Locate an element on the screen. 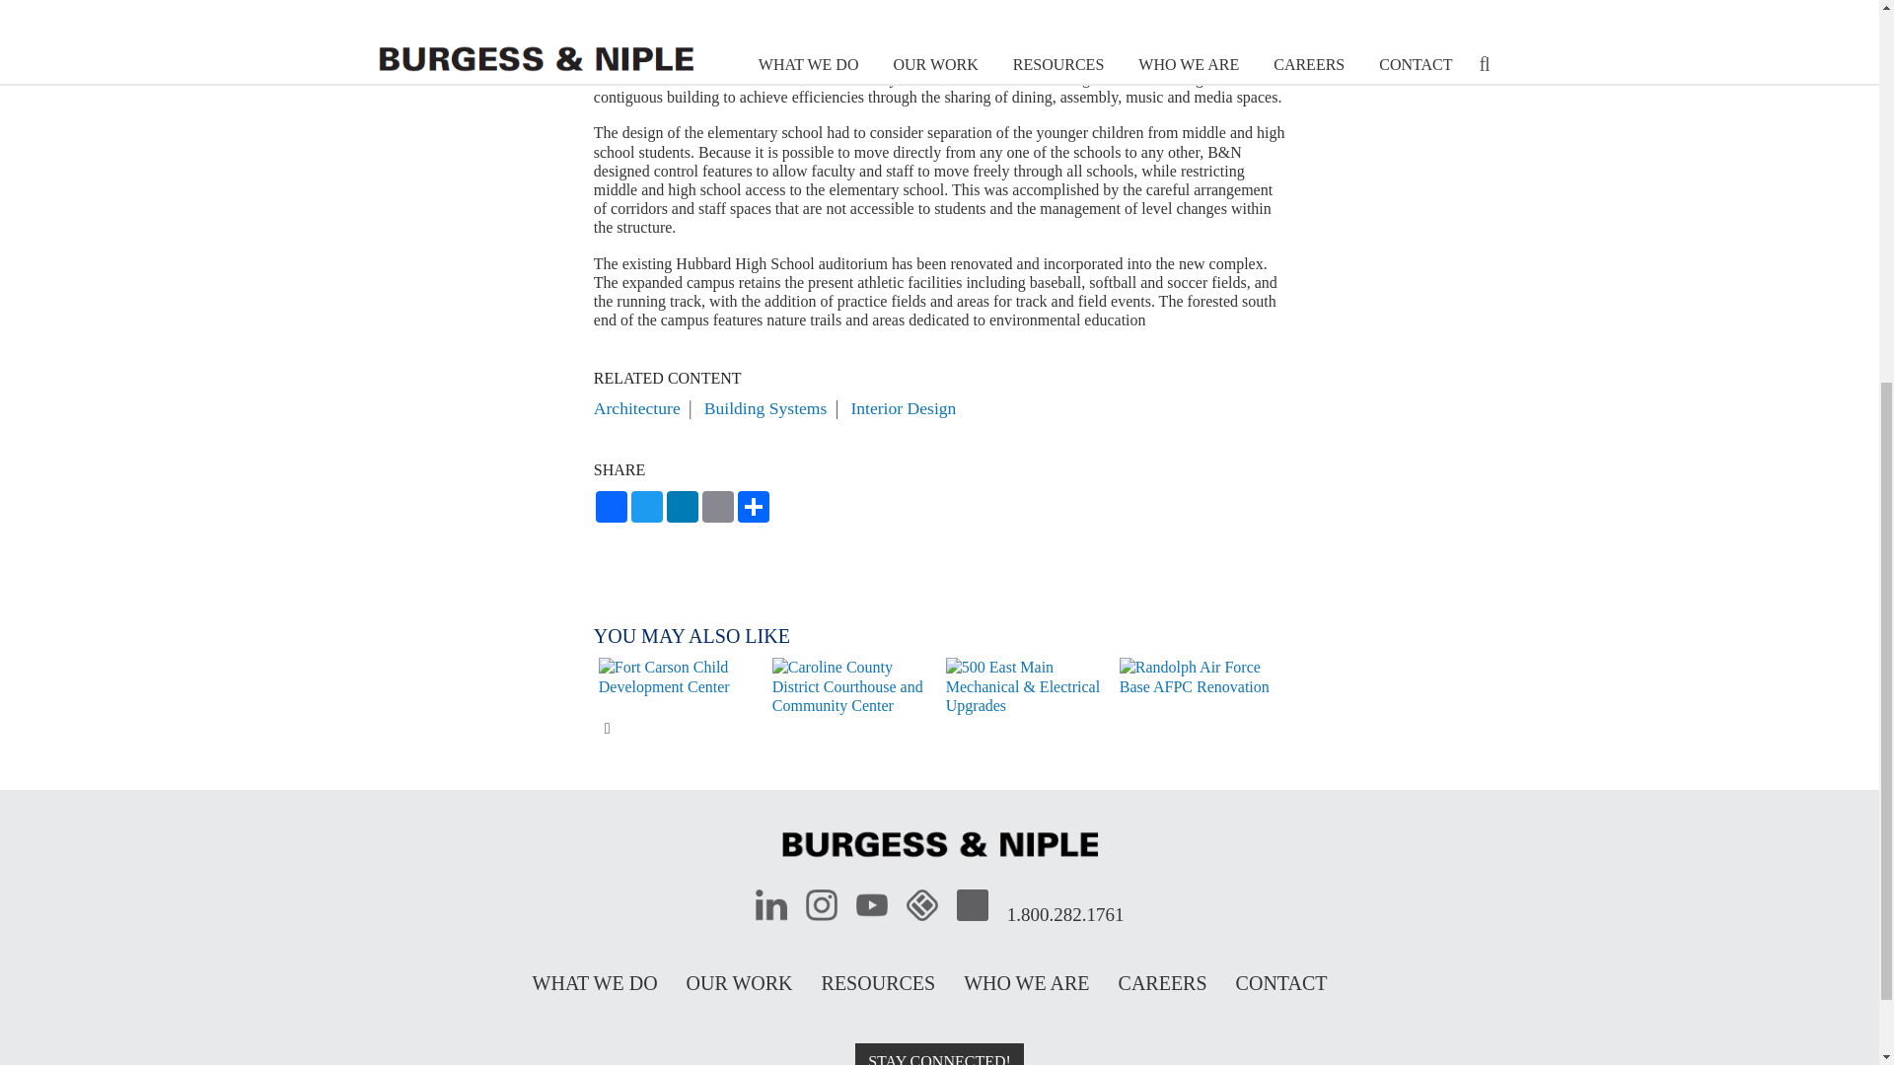 Image resolution: width=1894 pixels, height=1065 pixels. Twitter is located at coordinates (646, 507).